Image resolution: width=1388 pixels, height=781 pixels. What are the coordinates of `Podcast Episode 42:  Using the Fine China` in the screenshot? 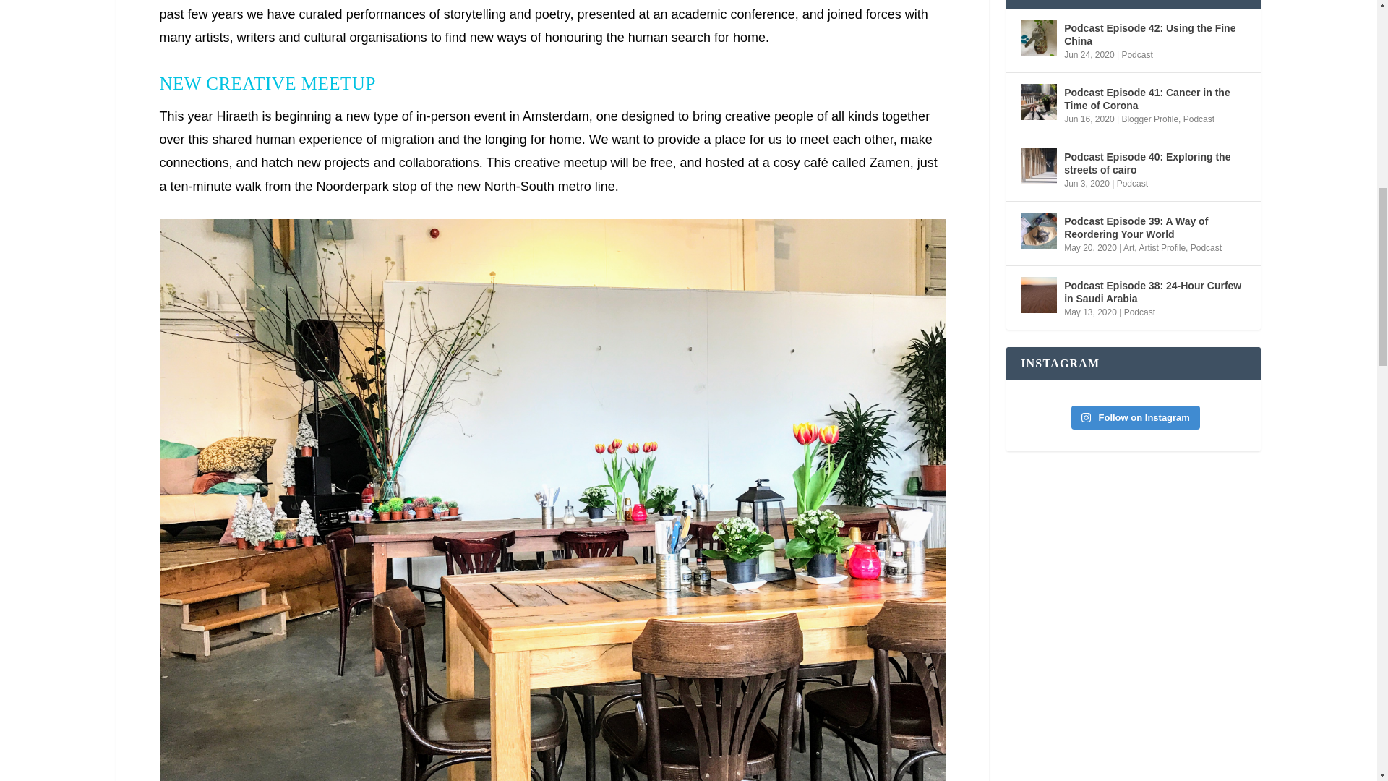 It's located at (1038, 38).